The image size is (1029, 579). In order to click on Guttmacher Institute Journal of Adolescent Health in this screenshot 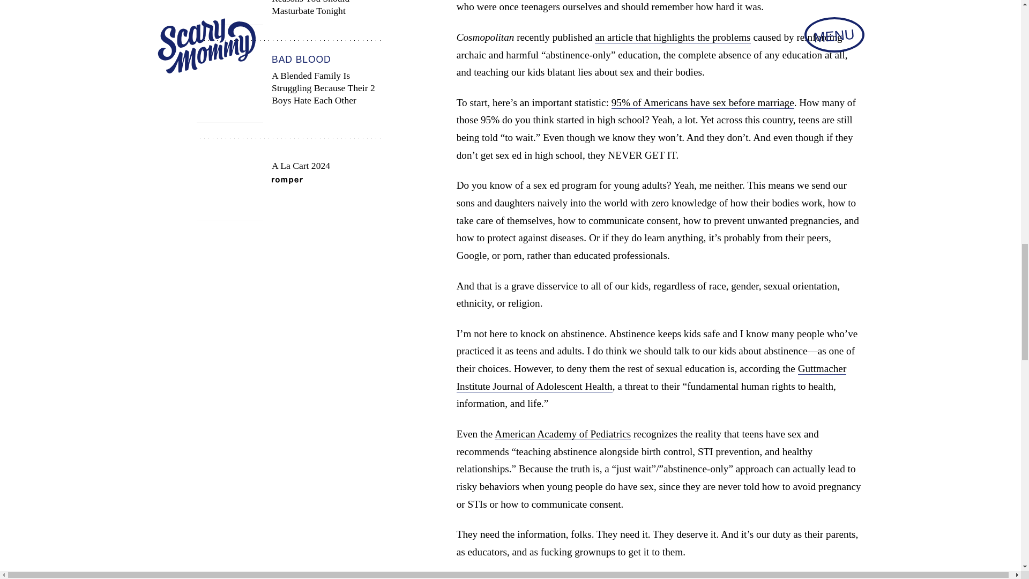, I will do `click(652, 377)`.